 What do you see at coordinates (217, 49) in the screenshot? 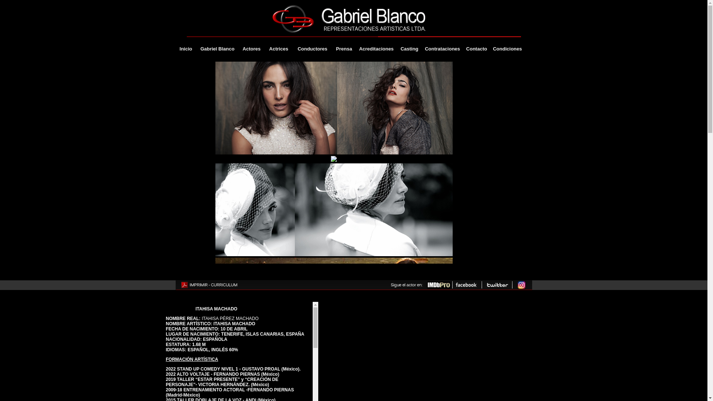
I see `Gabriel Blanco` at bounding box center [217, 49].